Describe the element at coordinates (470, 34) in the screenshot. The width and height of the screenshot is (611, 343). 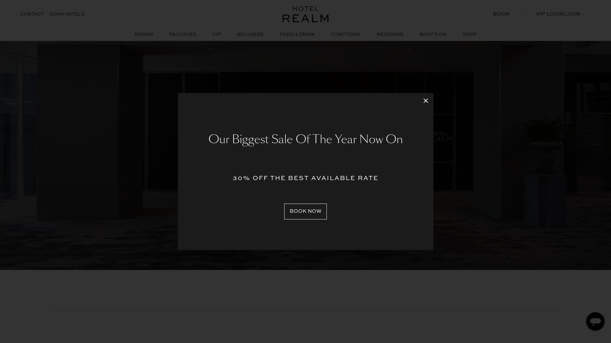
I see `SHOP` at that location.